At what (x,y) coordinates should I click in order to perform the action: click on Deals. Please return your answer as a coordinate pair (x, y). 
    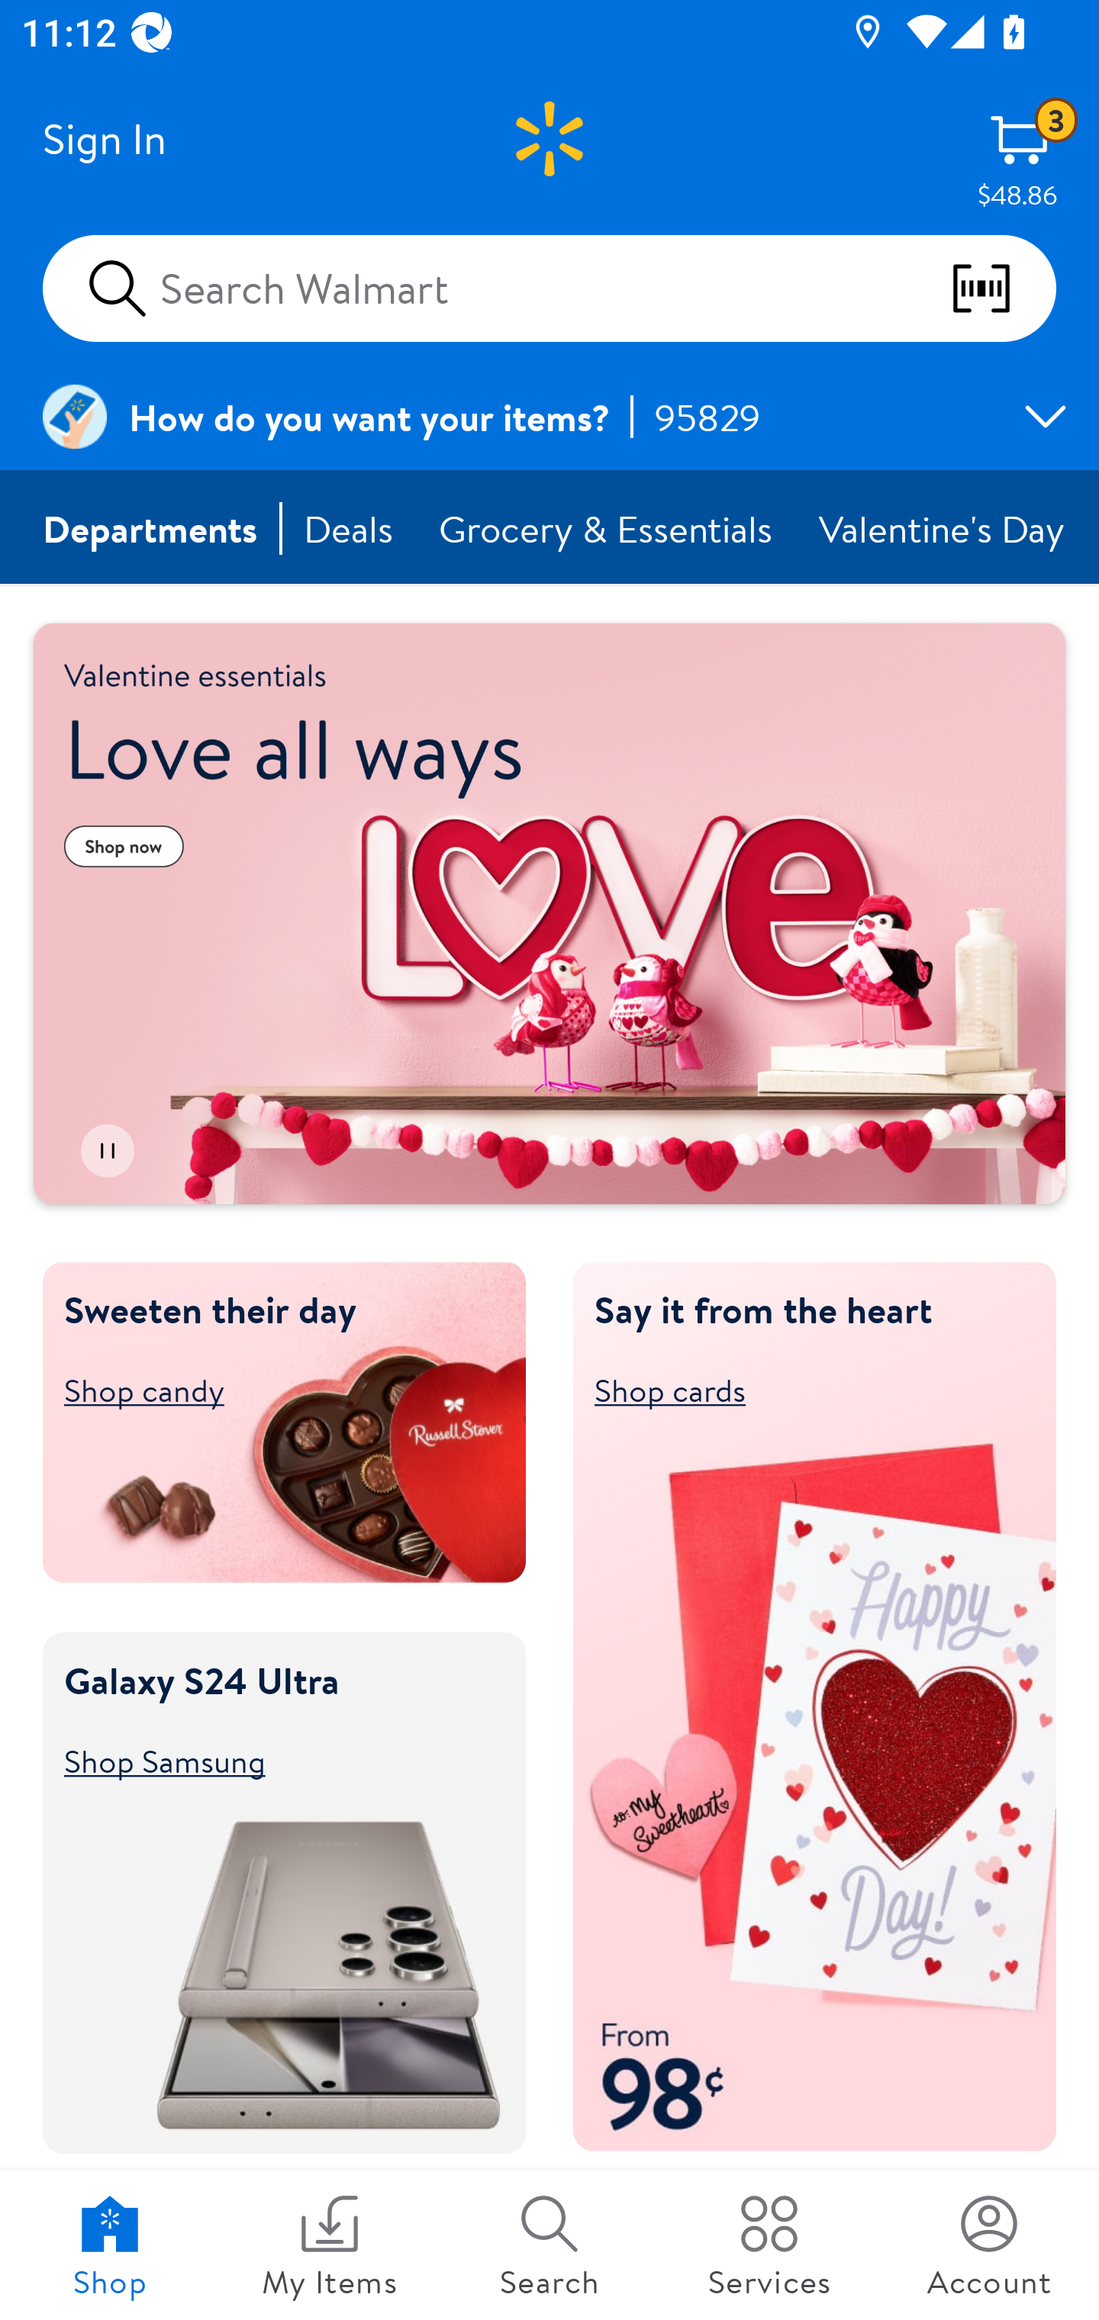
    Looking at the image, I should click on (350, 529).